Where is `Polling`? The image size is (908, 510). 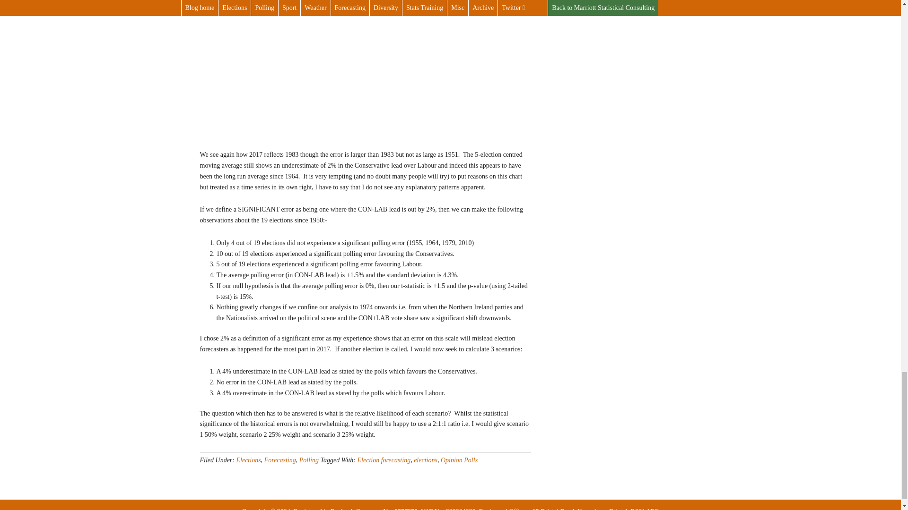 Polling is located at coordinates (309, 460).